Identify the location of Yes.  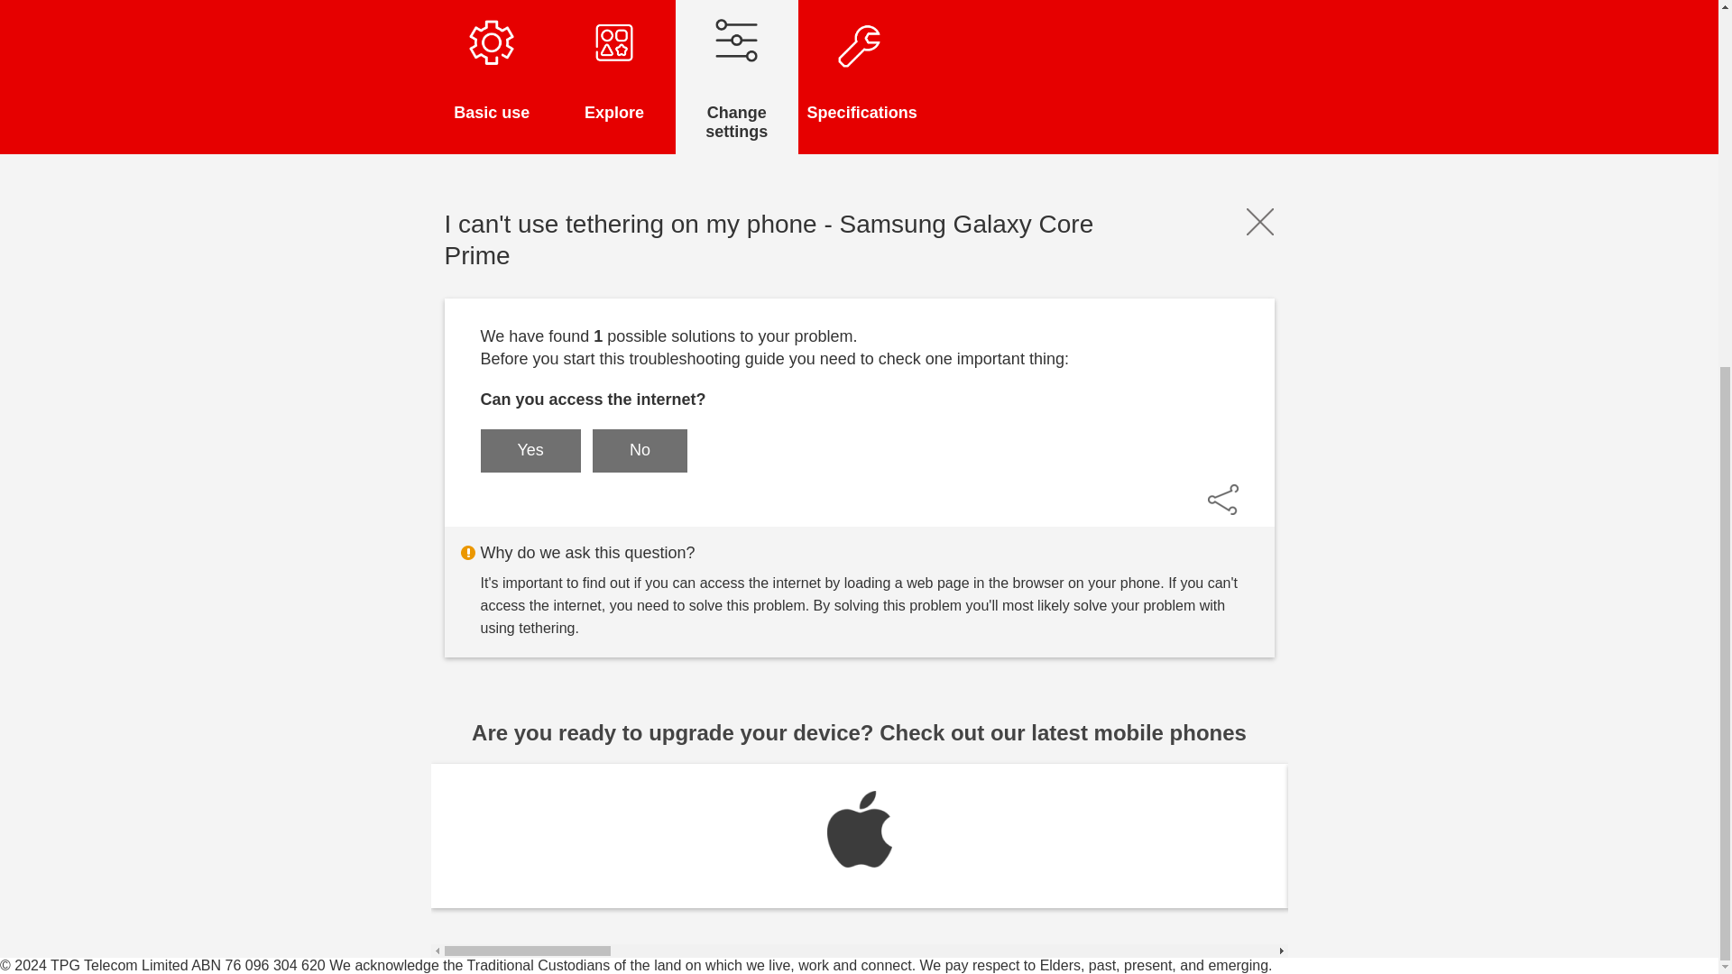
(530, 451).